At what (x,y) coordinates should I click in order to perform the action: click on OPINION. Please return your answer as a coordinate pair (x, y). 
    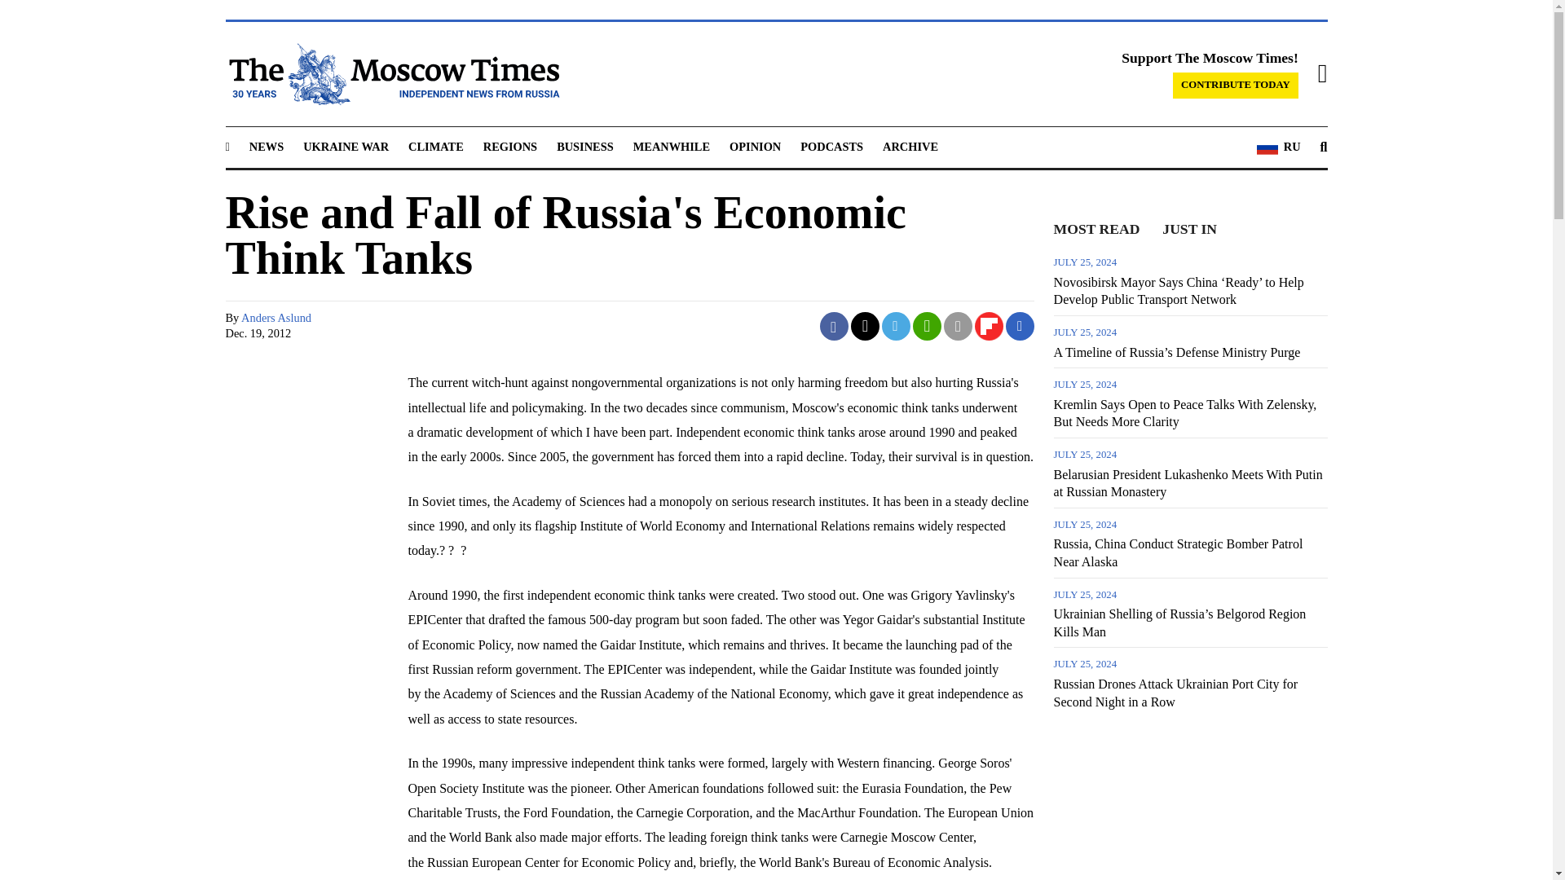
    Looking at the image, I should click on (755, 146).